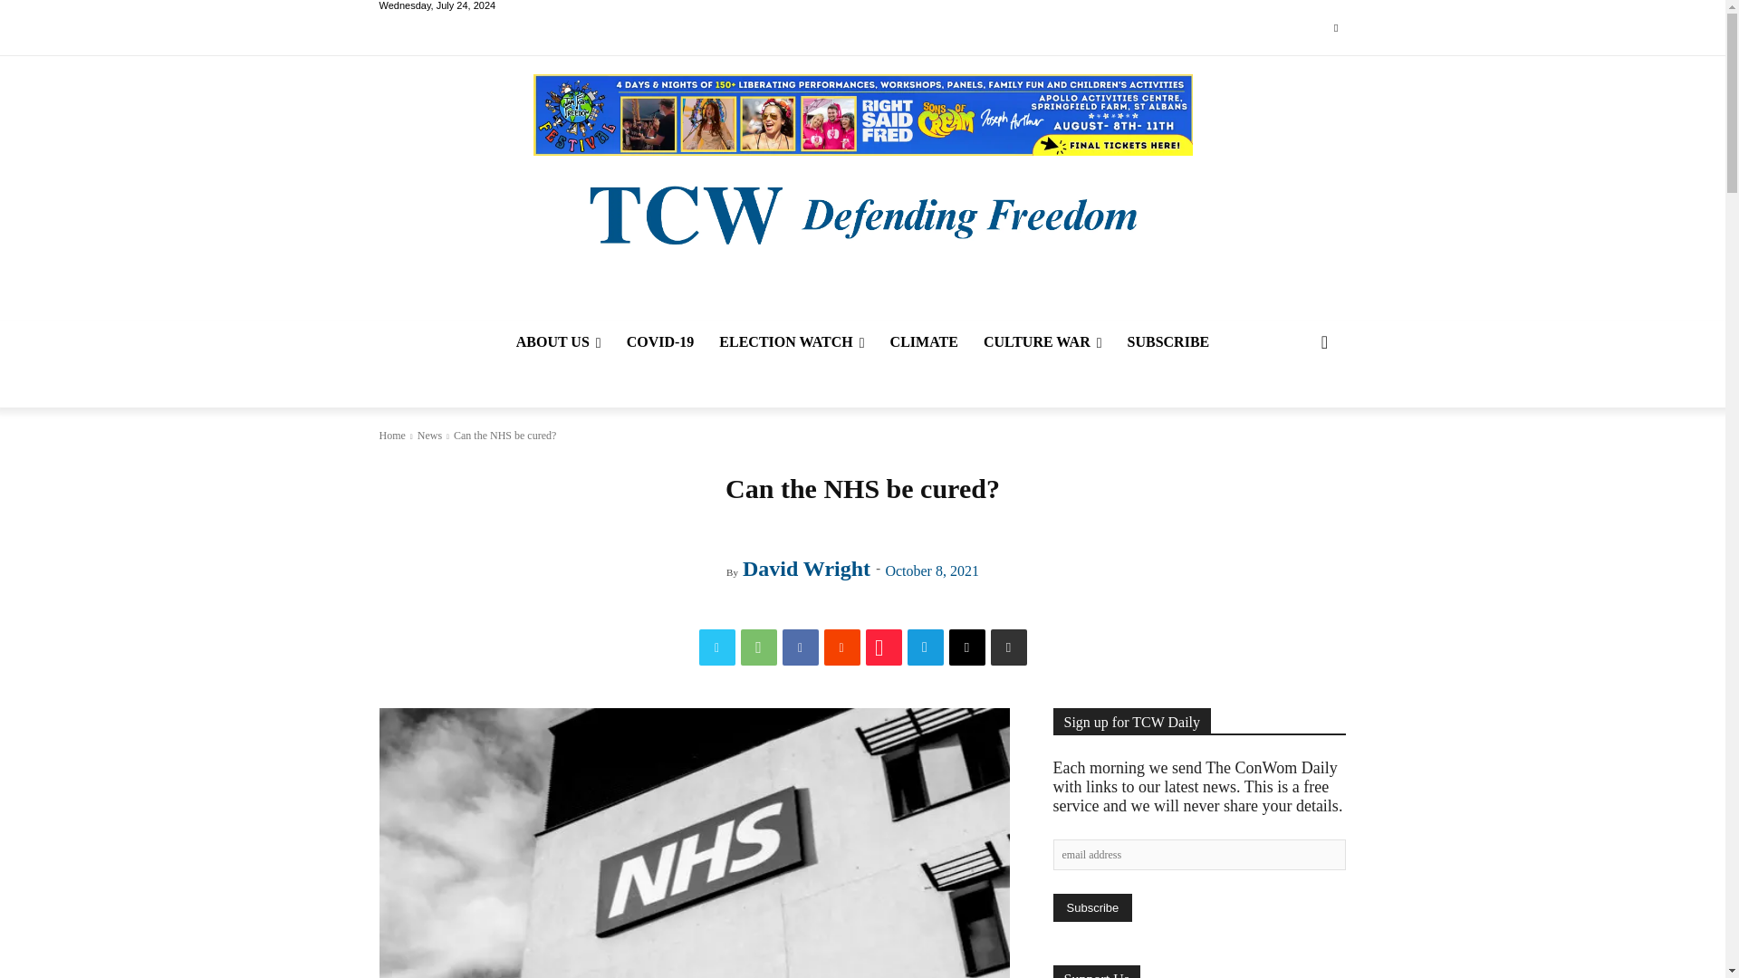 The width and height of the screenshot is (1739, 978). I want to click on Twitter, so click(717, 647).